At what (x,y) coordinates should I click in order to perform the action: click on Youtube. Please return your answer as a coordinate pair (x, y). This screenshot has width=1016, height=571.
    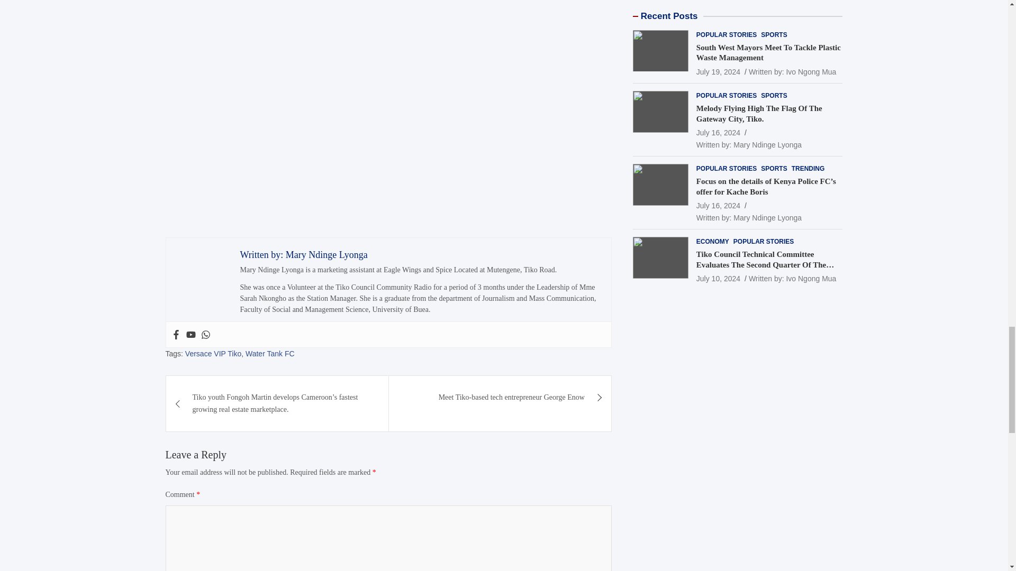
    Looking at the image, I should click on (190, 334).